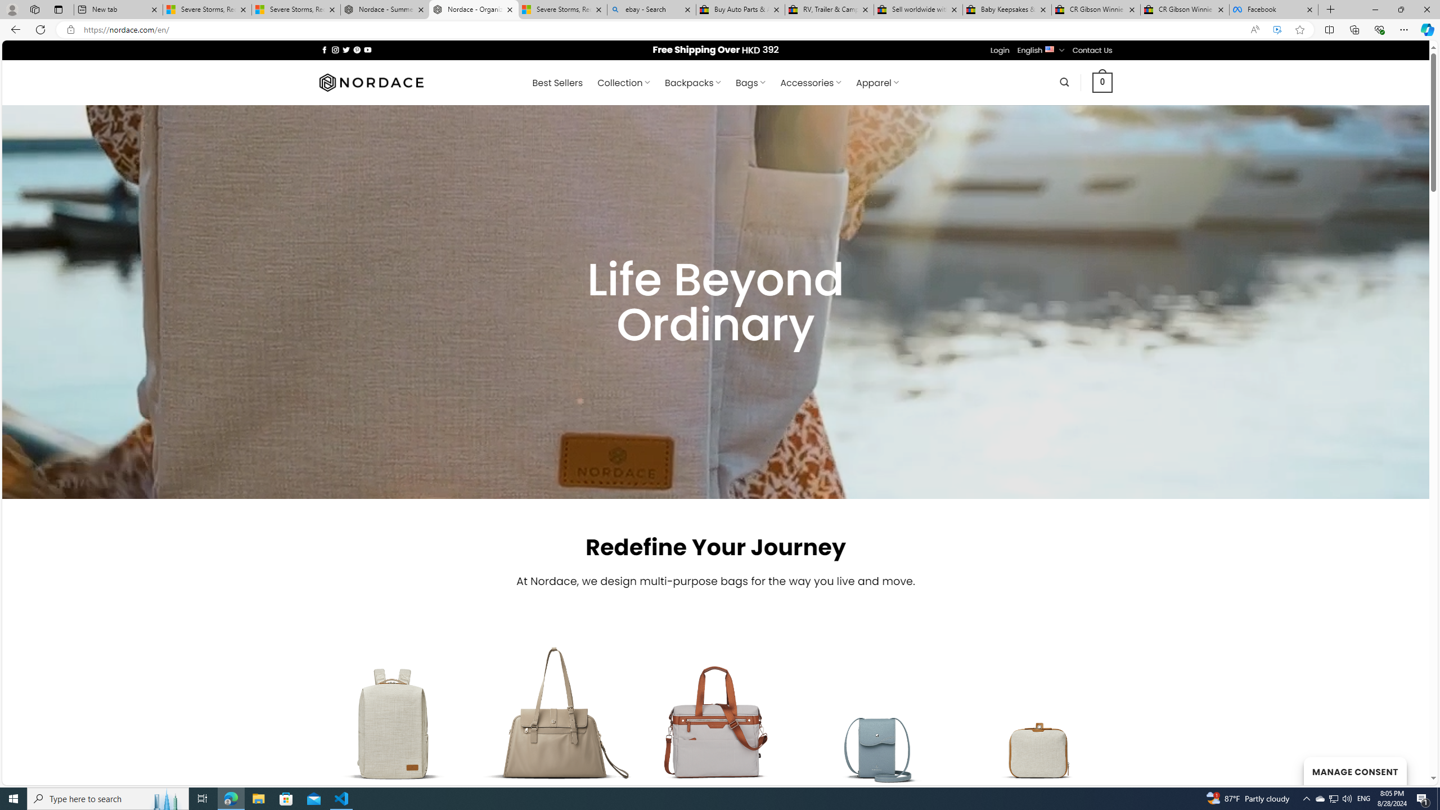 The width and height of the screenshot is (1440, 810). What do you see at coordinates (1092, 51) in the screenshot?
I see `Contact Us` at bounding box center [1092, 51].